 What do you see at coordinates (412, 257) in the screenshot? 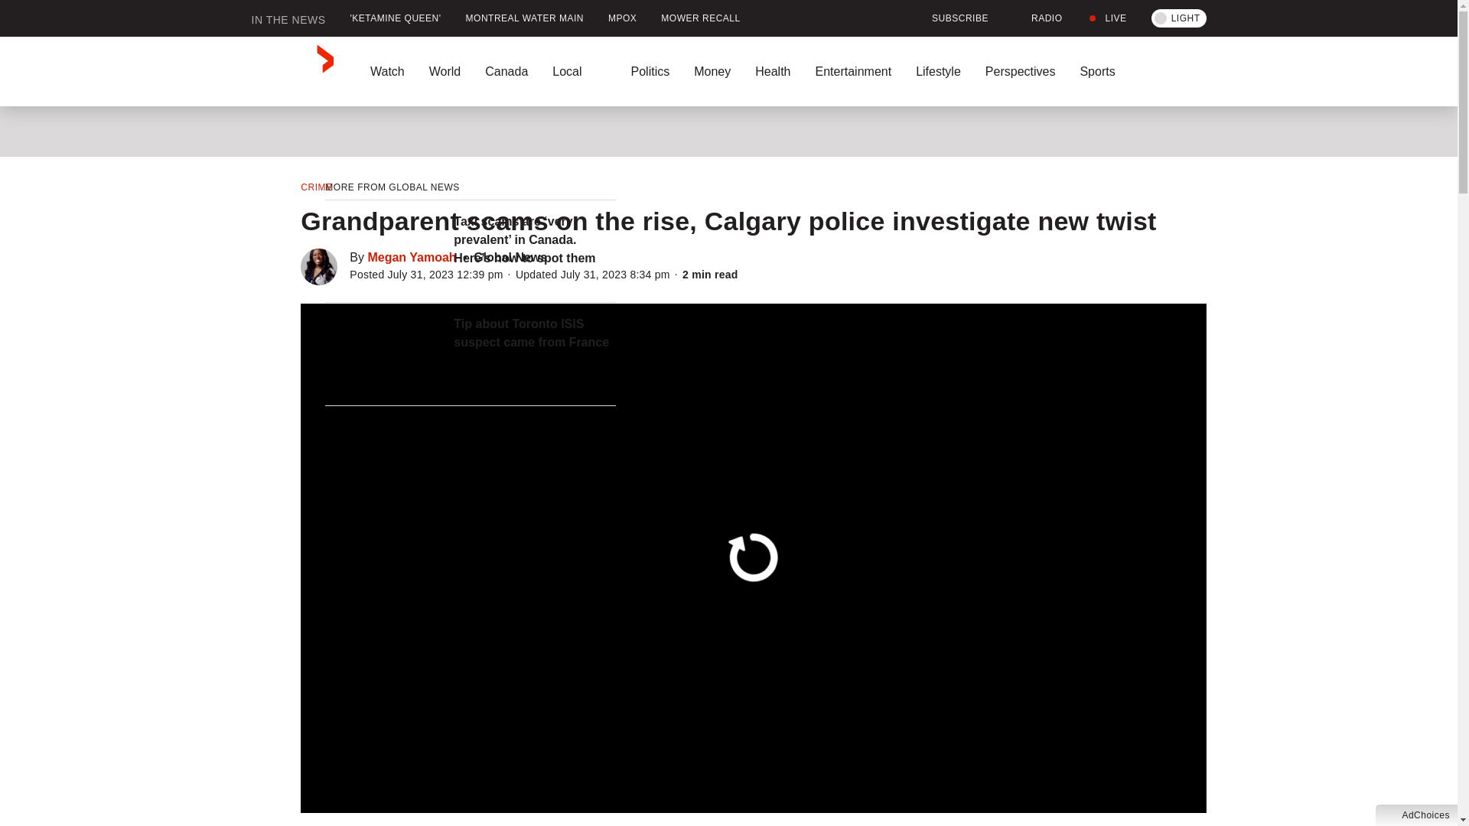
I see `Posts by Megan Yamoah` at bounding box center [412, 257].